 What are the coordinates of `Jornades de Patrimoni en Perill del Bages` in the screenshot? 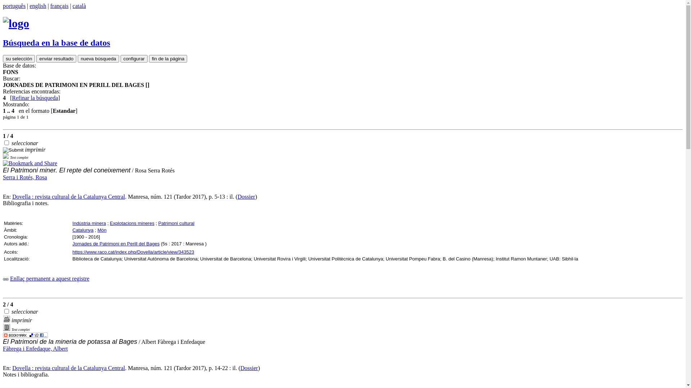 It's located at (116, 244).